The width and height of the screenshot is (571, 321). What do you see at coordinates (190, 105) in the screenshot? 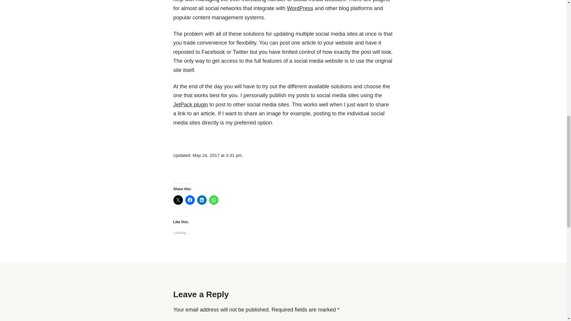
I see `JetPack plugin` at bounding box center [190, 105].